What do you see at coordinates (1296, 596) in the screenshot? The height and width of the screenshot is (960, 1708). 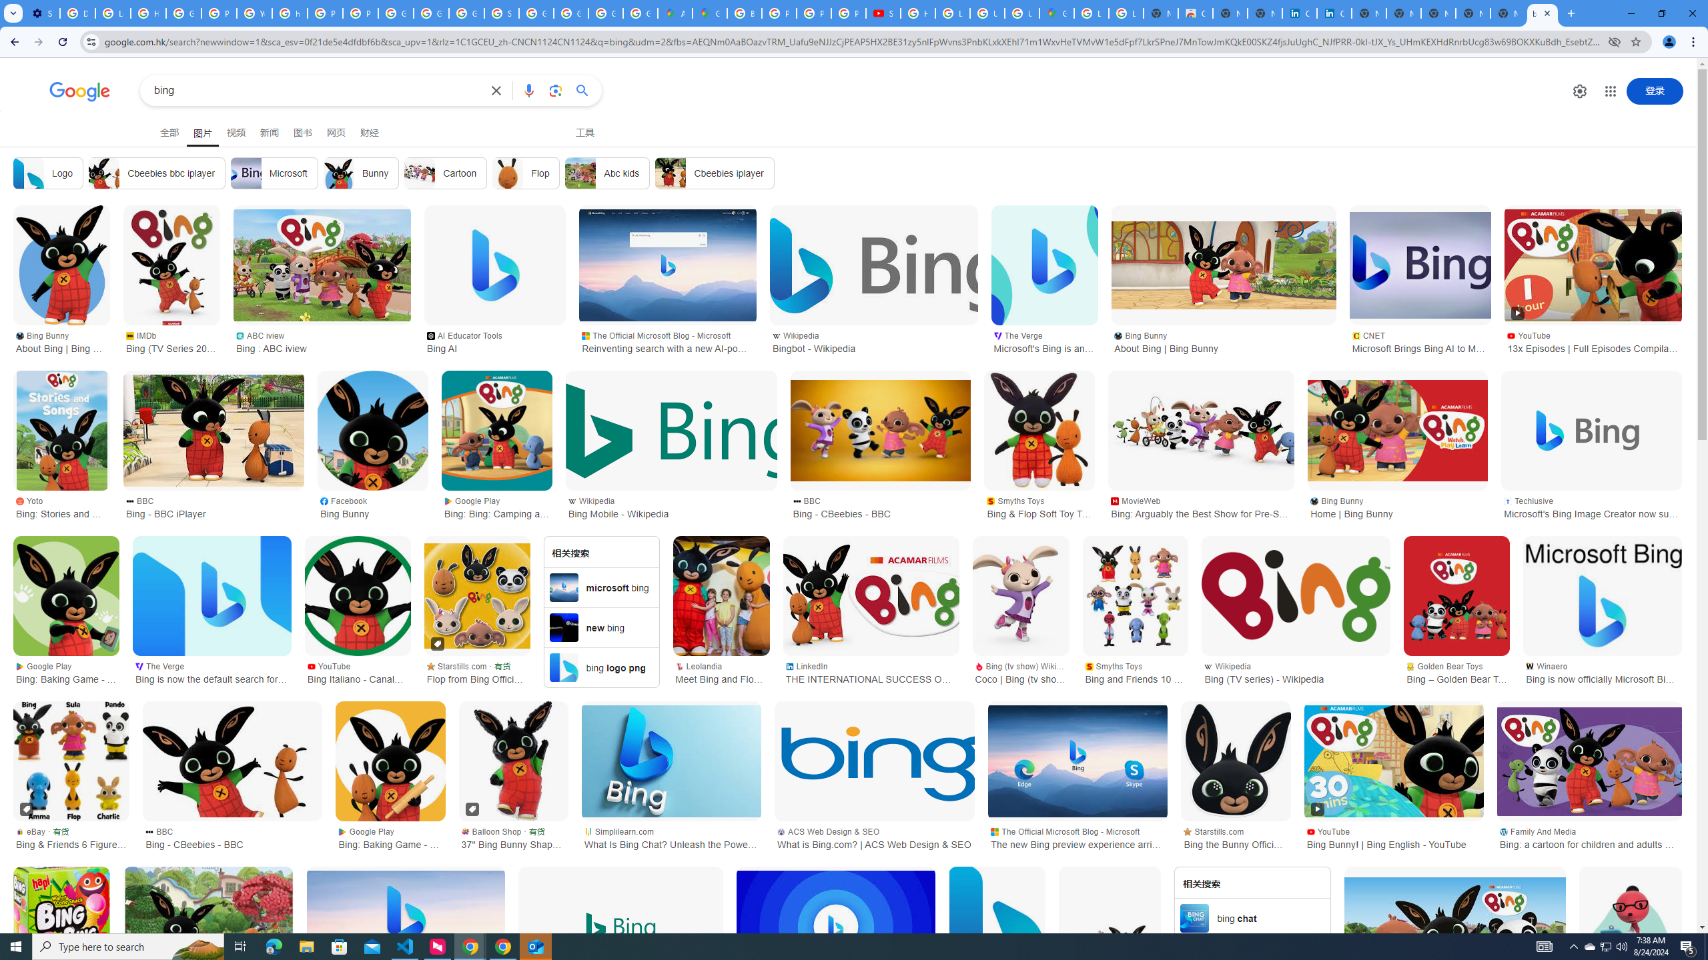 I see `Bing (TV series) - Wikipedia` at bounding box center [1296, 596].